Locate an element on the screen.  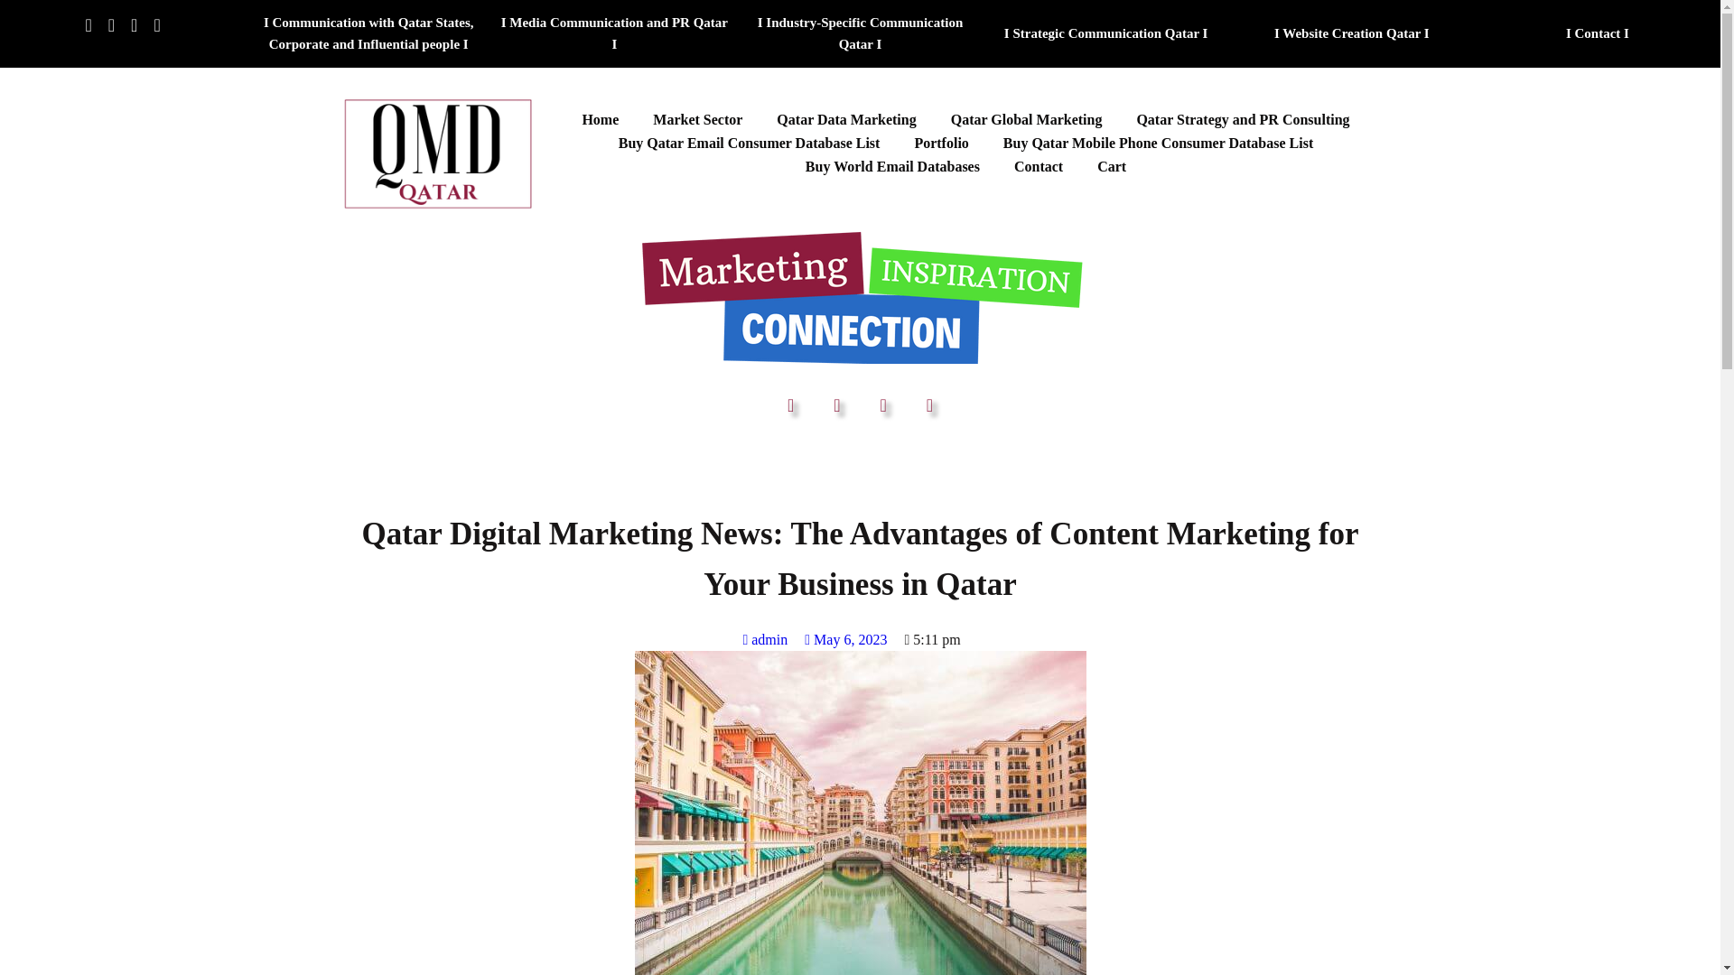
I Strategic Communication Qatar I is located at coordinates (1105, 32).